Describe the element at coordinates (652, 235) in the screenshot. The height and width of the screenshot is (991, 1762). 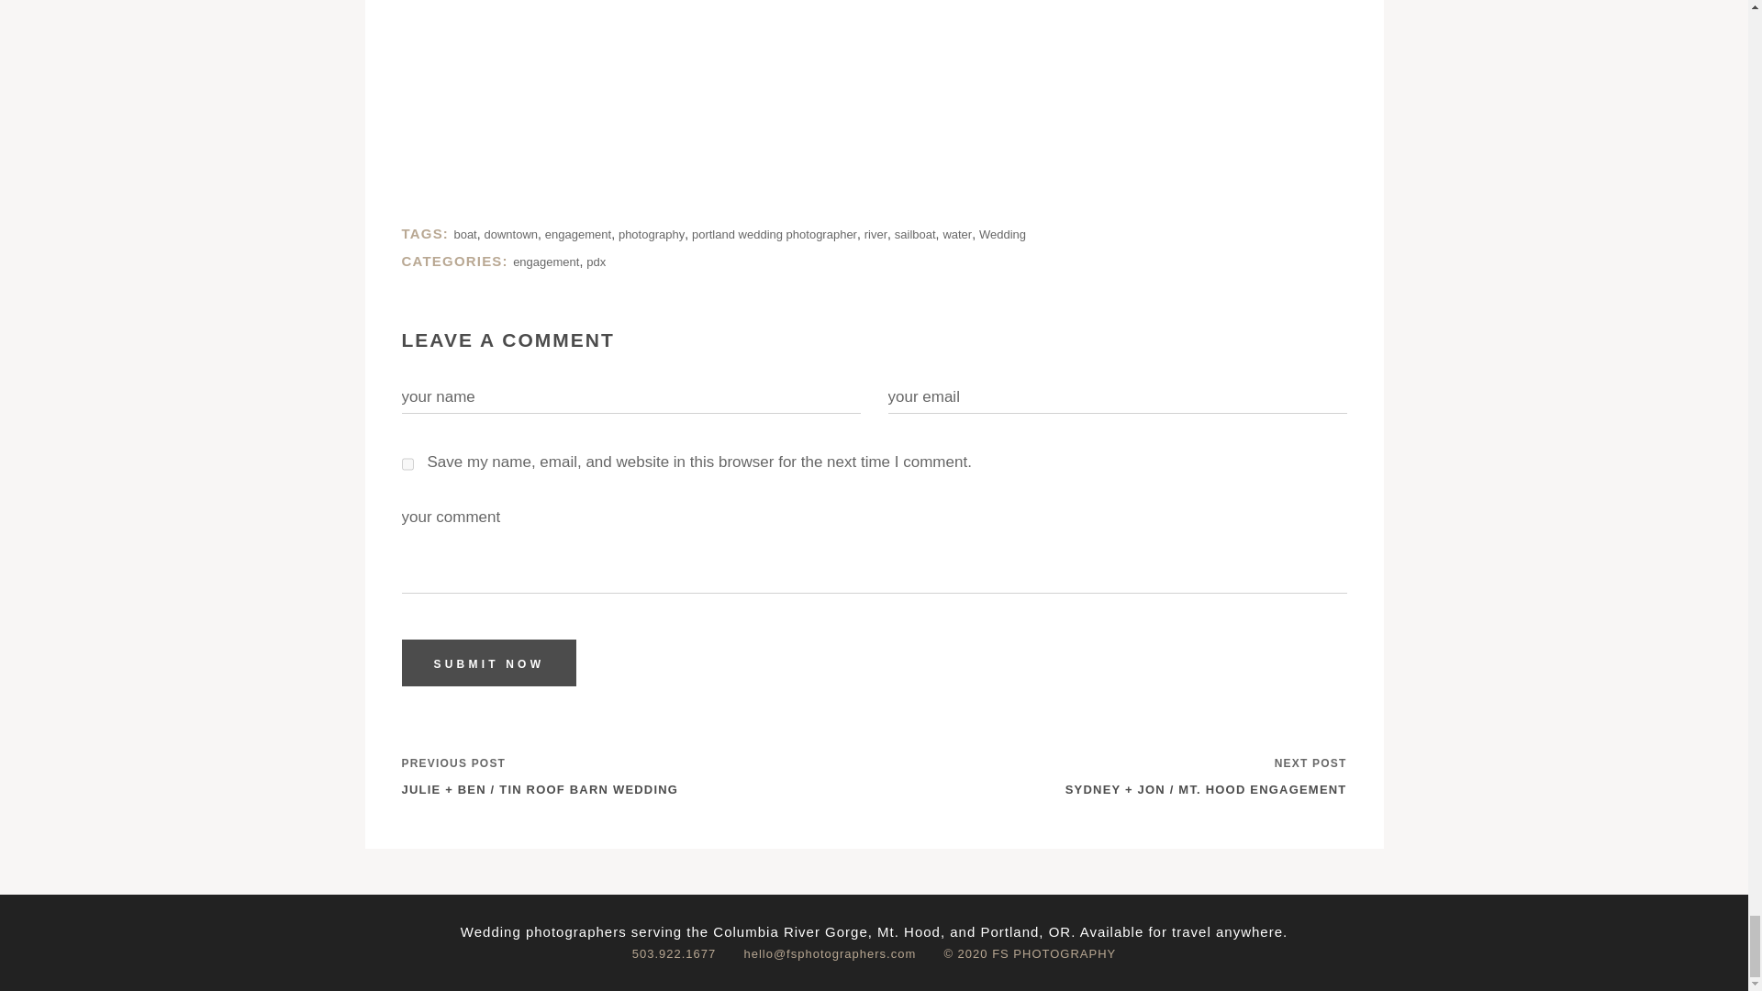
I see `photography` at that location.